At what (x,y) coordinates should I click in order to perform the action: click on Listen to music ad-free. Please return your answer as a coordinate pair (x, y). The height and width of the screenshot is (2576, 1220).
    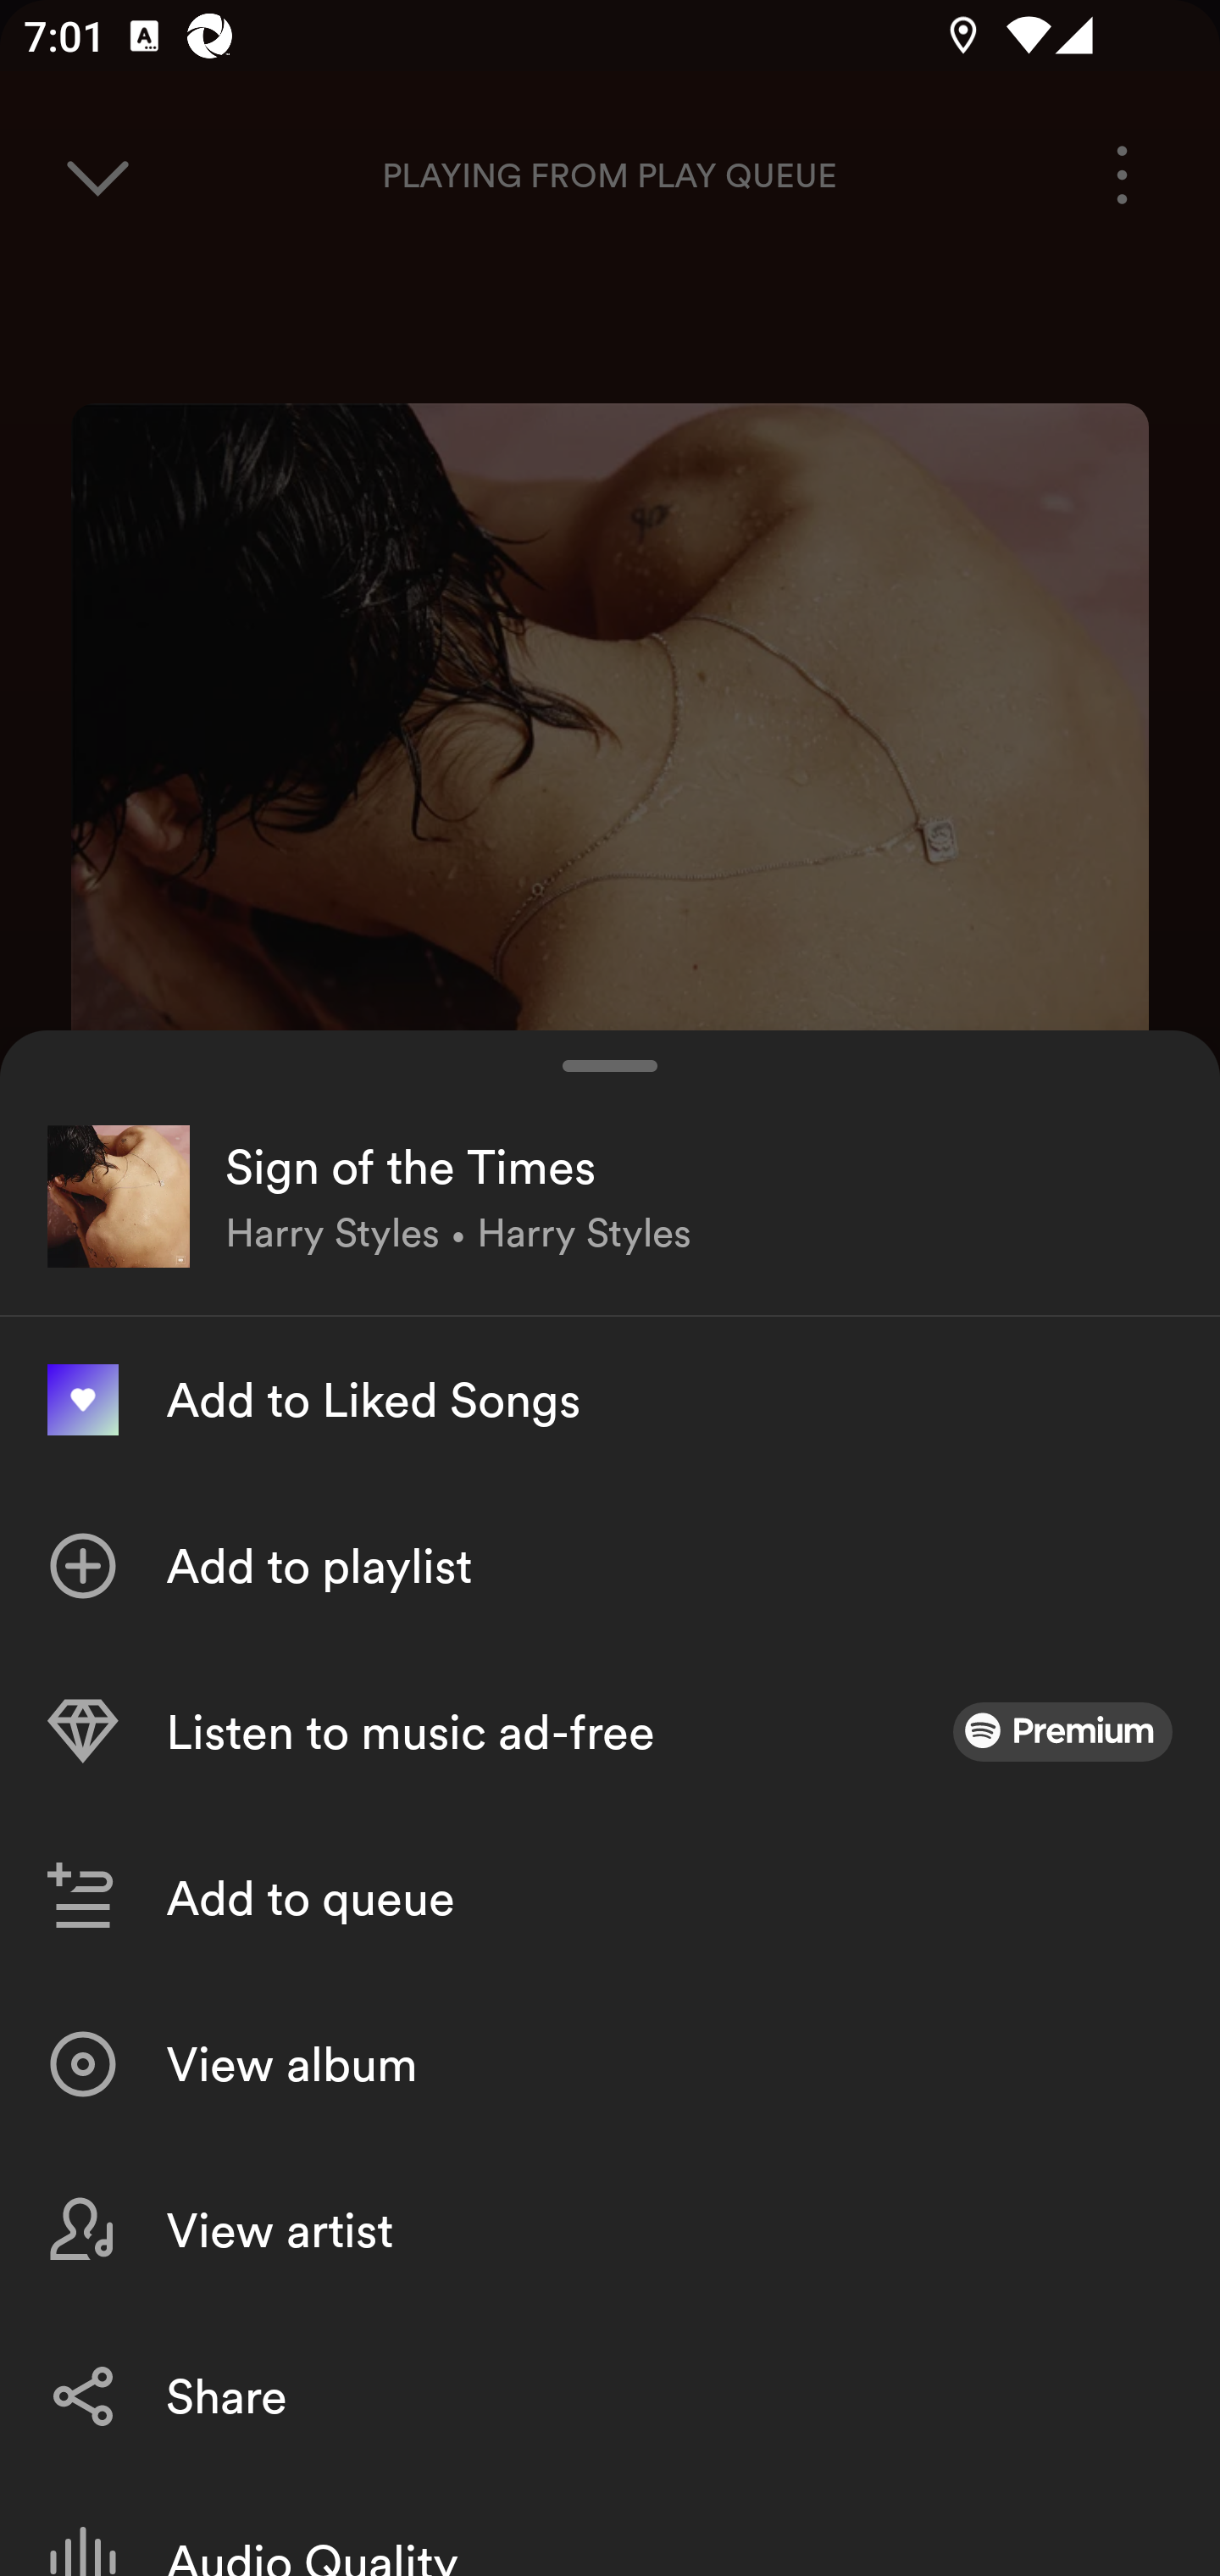
    Looking at the image, I should click on (610, 1732).